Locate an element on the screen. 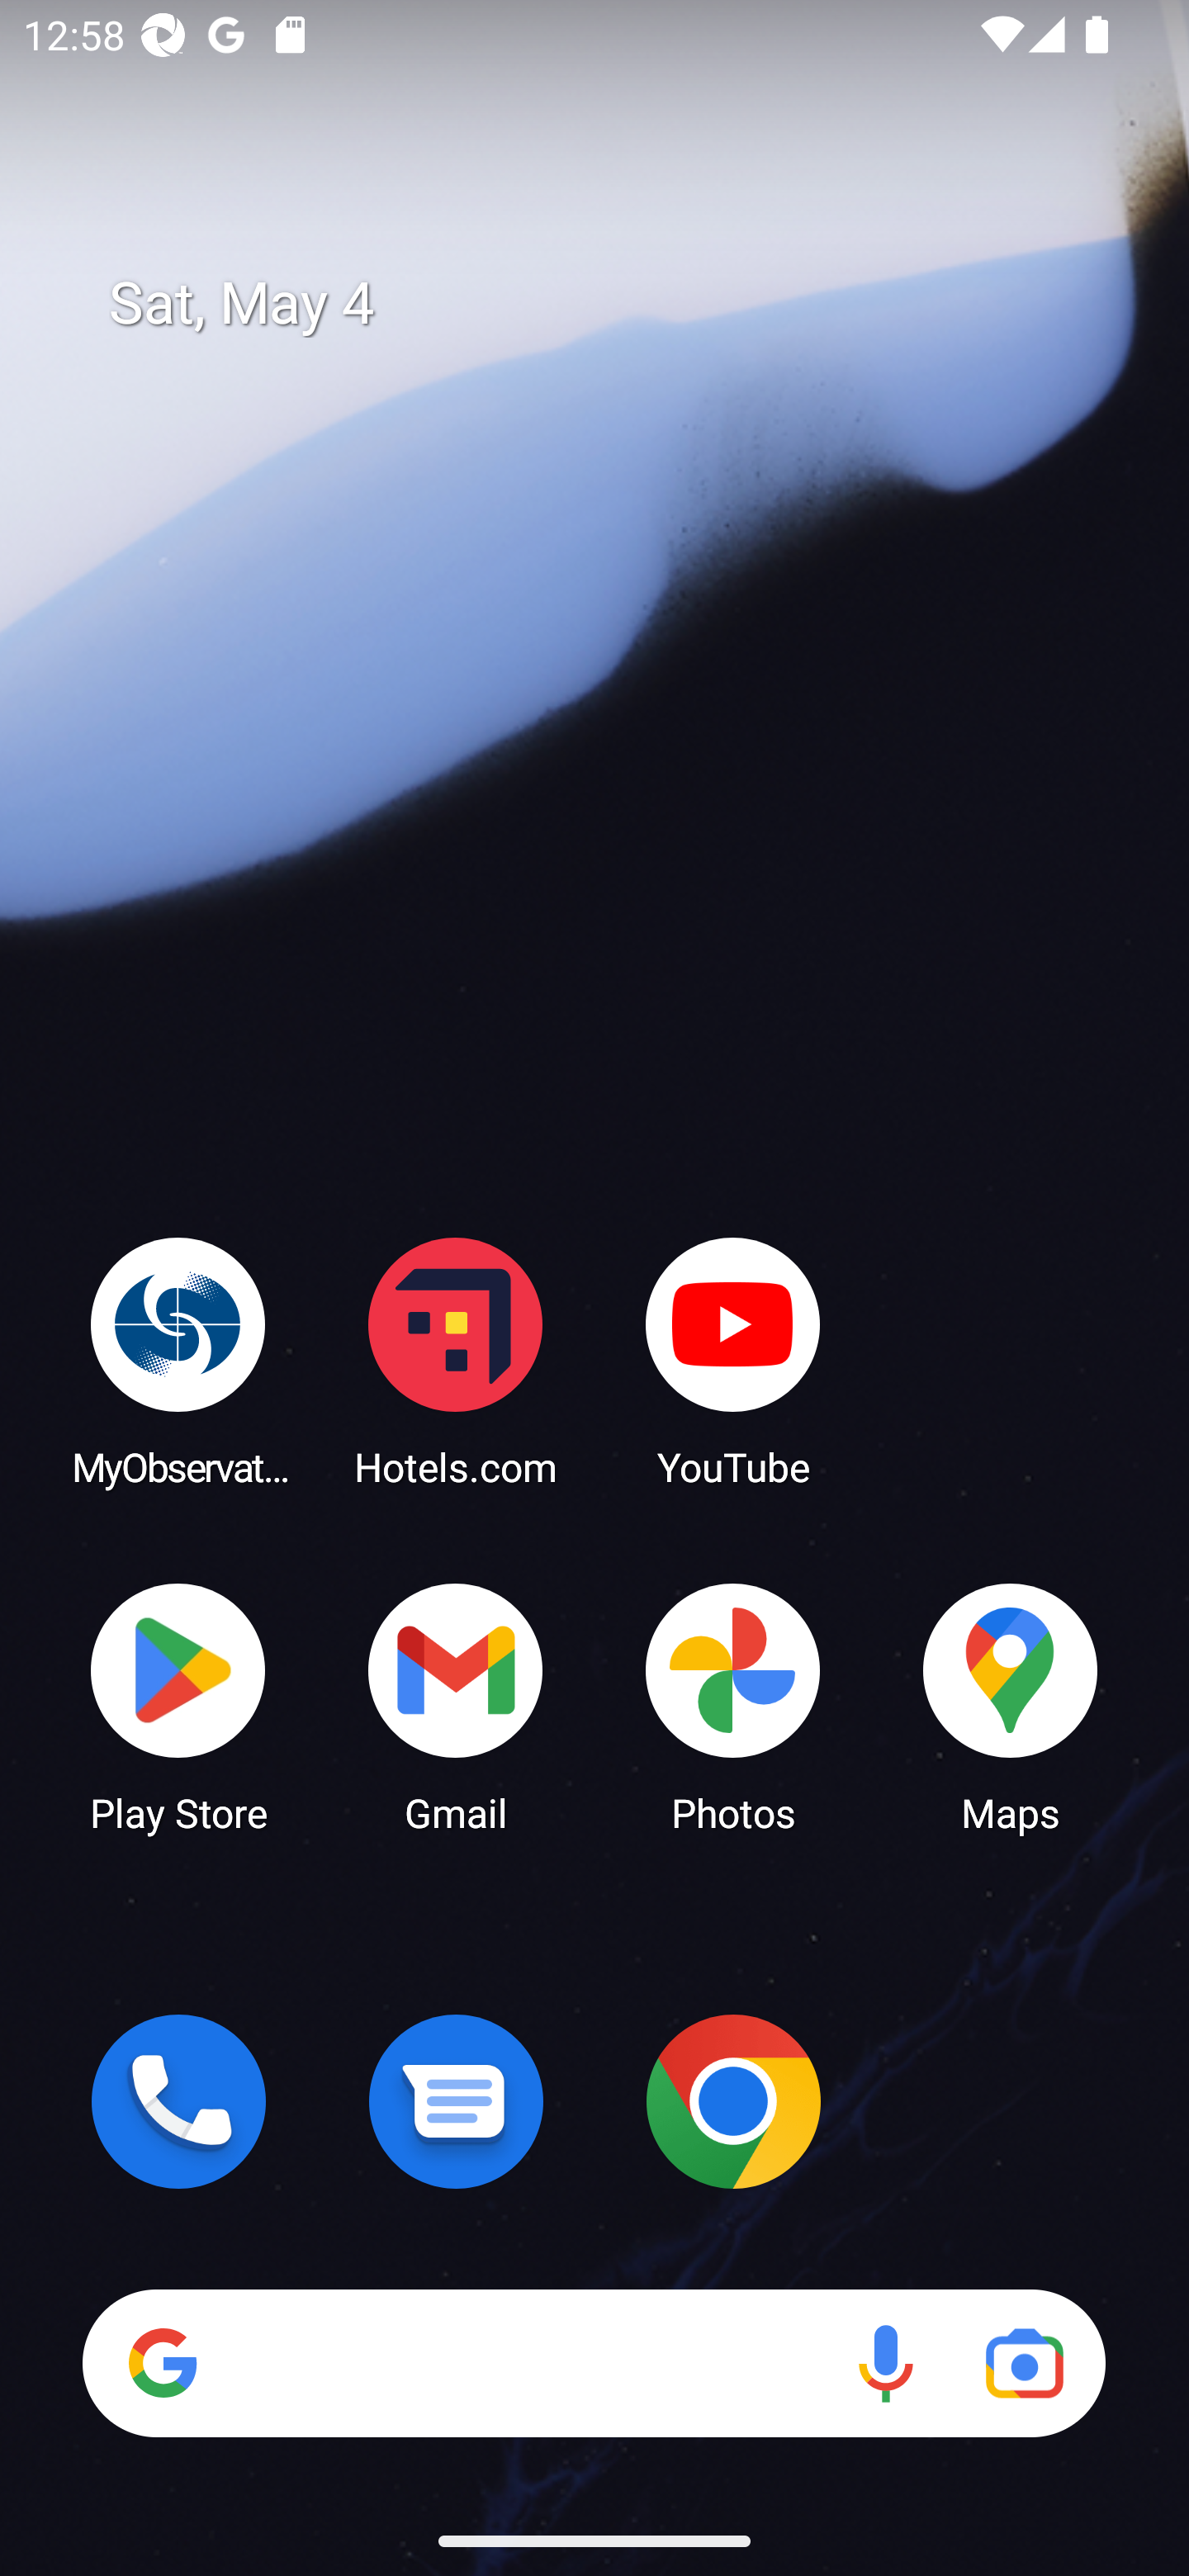  Google Lens is located at coordinates (1024, 2363).